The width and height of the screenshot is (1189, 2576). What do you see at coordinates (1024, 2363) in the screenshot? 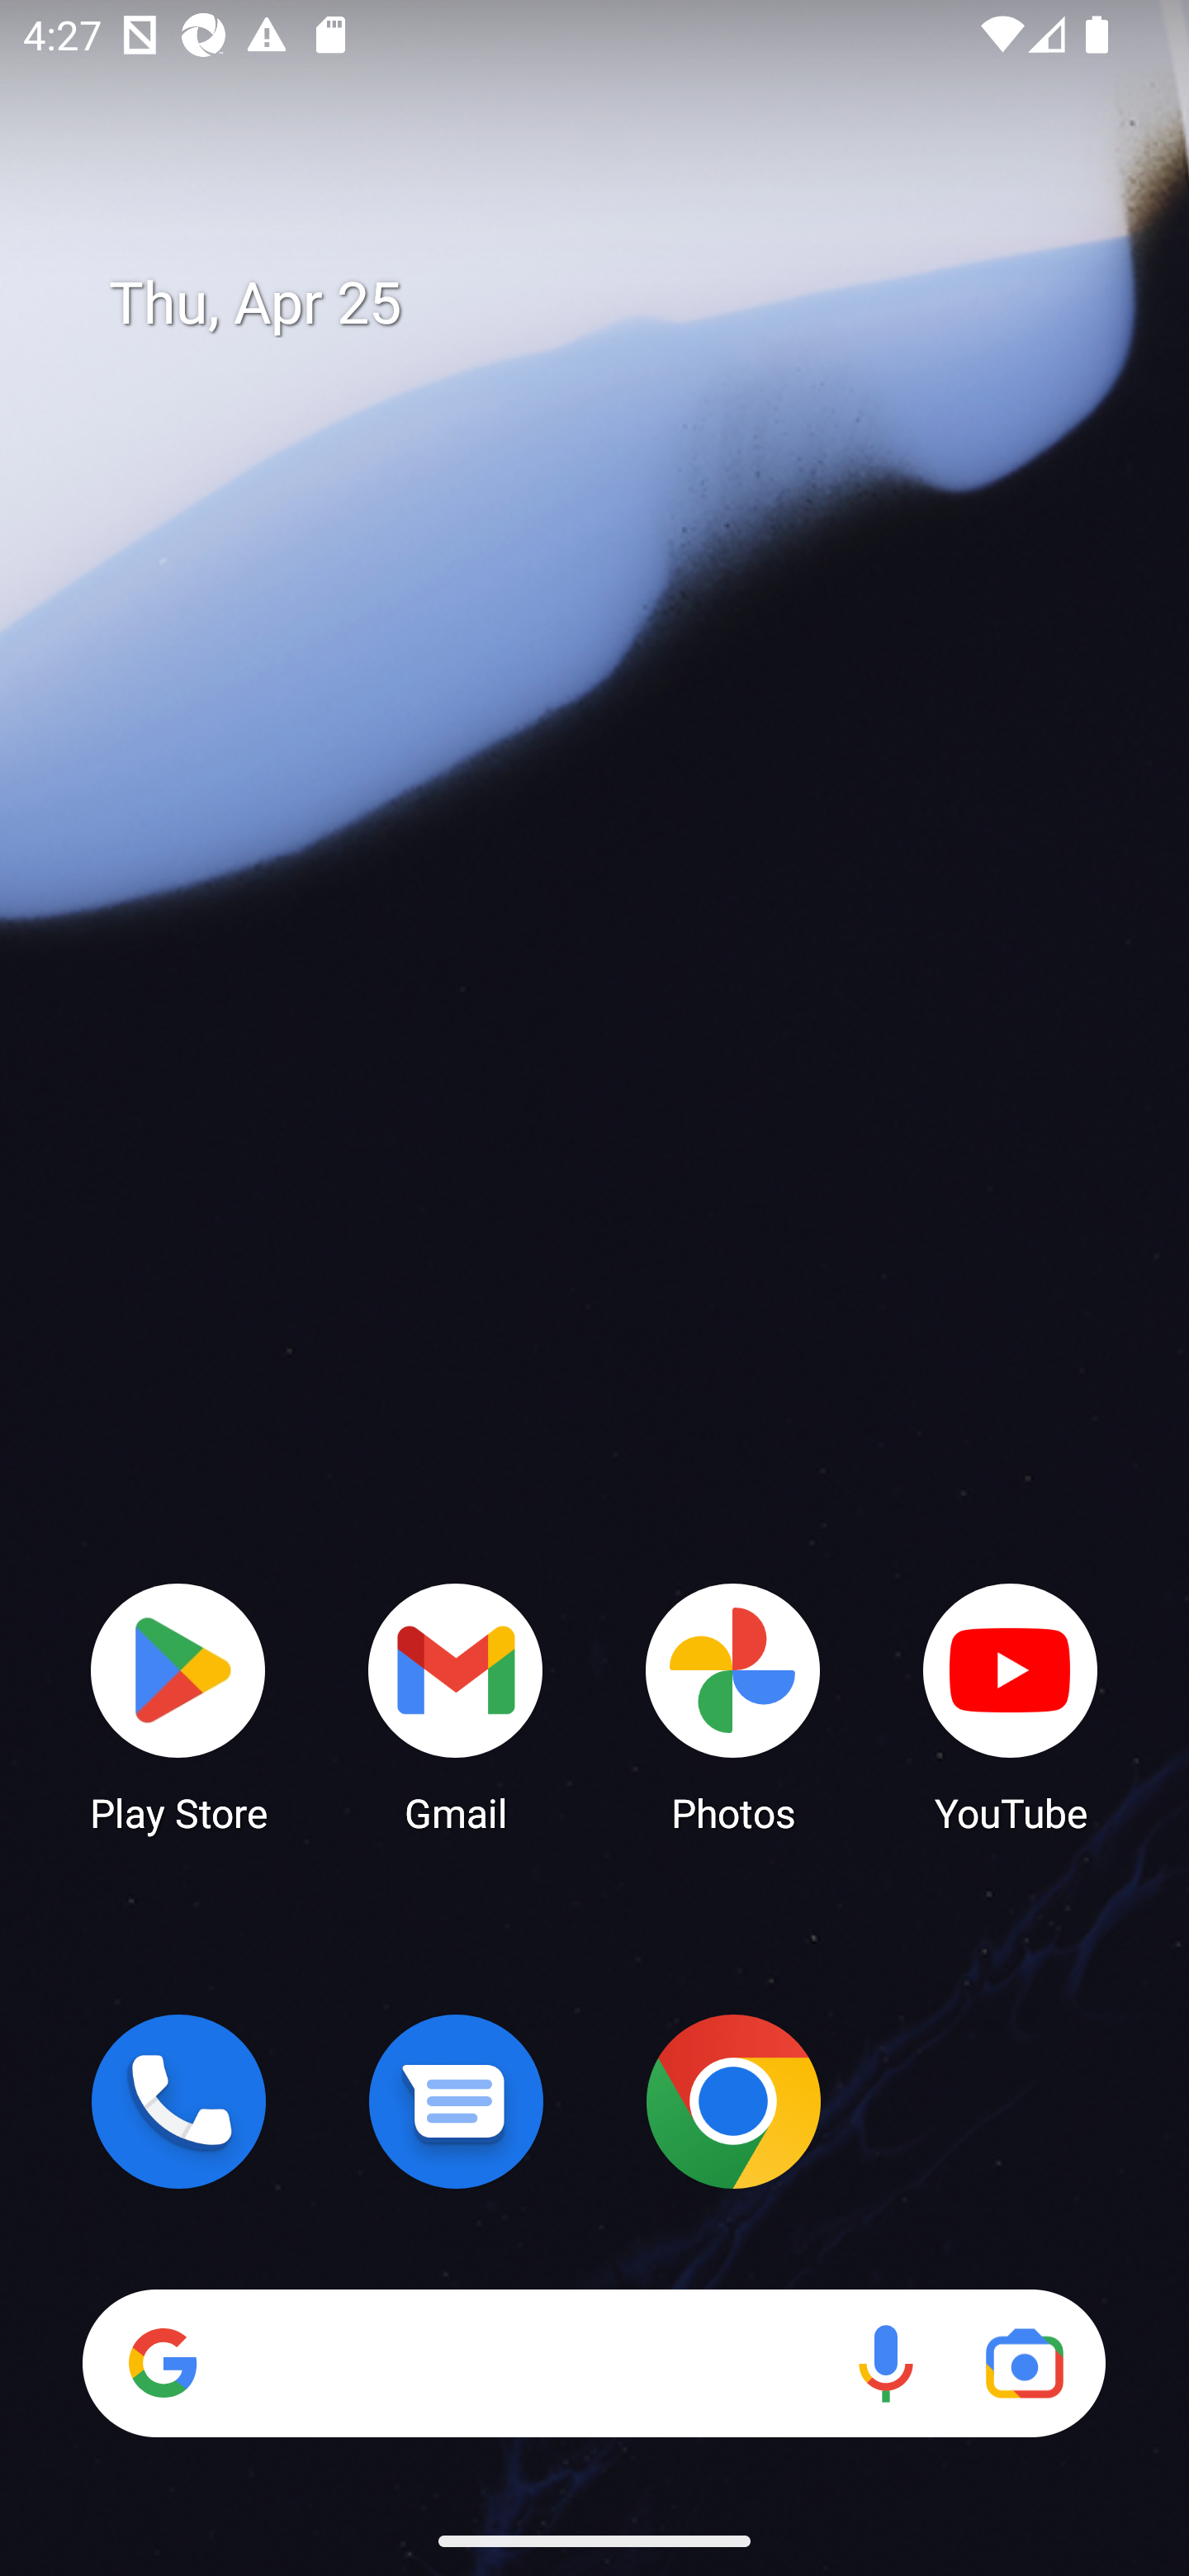
I see `Google Lens` at bounding box center [1024, 2363].